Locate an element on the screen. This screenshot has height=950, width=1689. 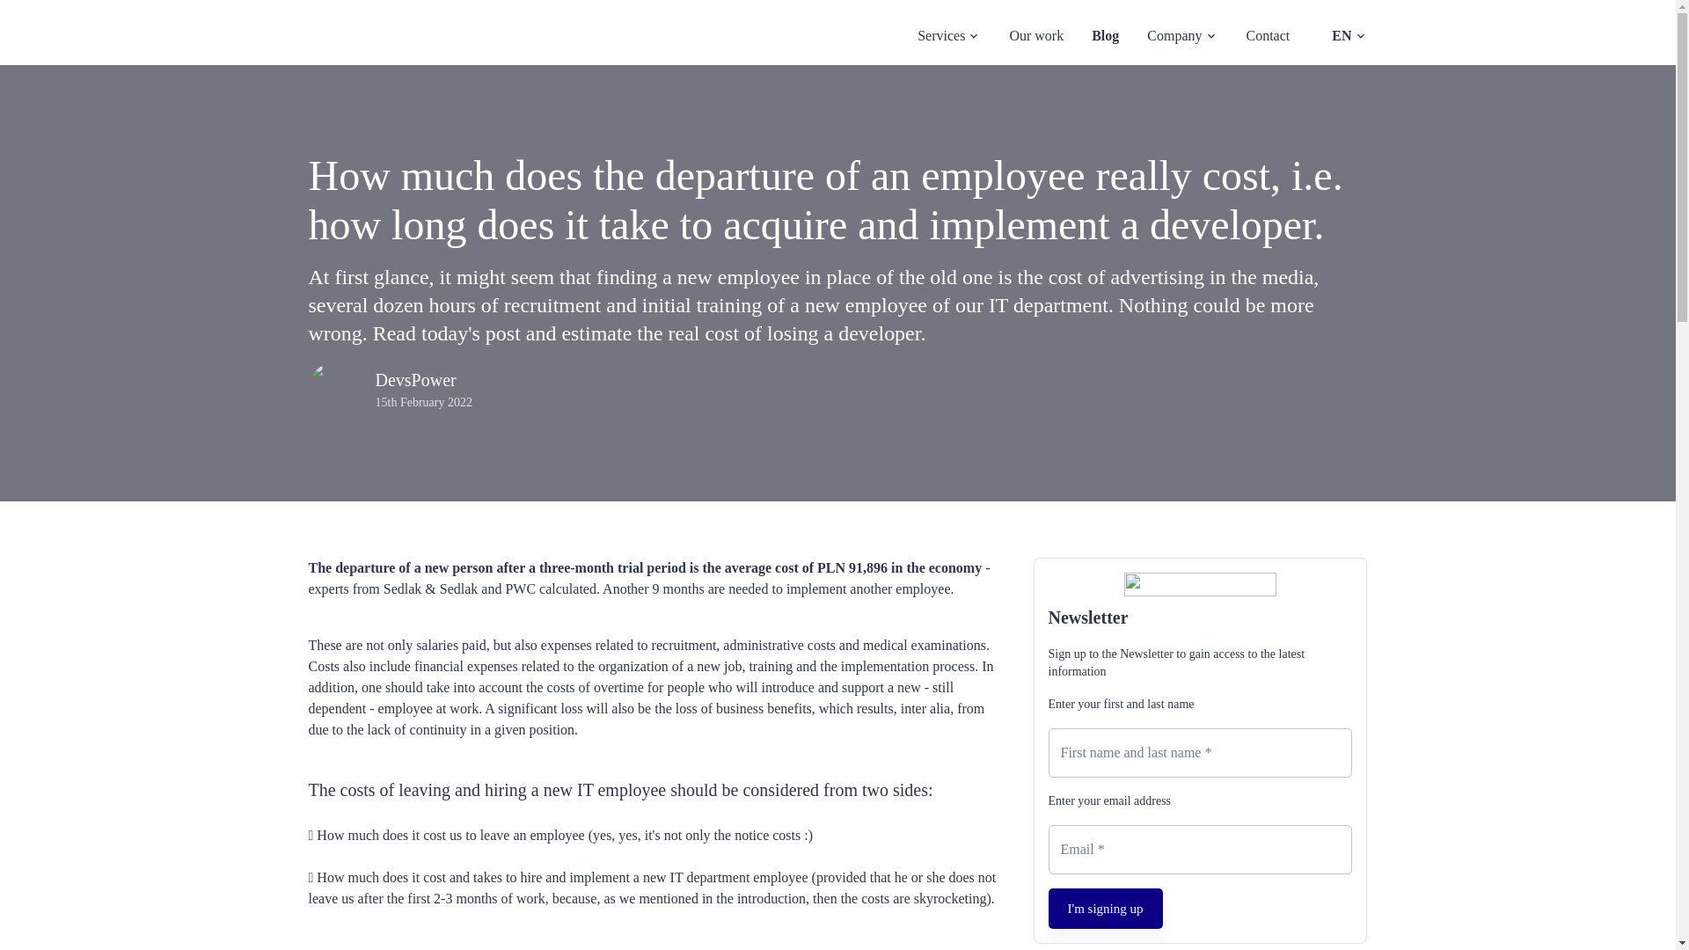
I'm signing up is located at coordinates (1106, 908).